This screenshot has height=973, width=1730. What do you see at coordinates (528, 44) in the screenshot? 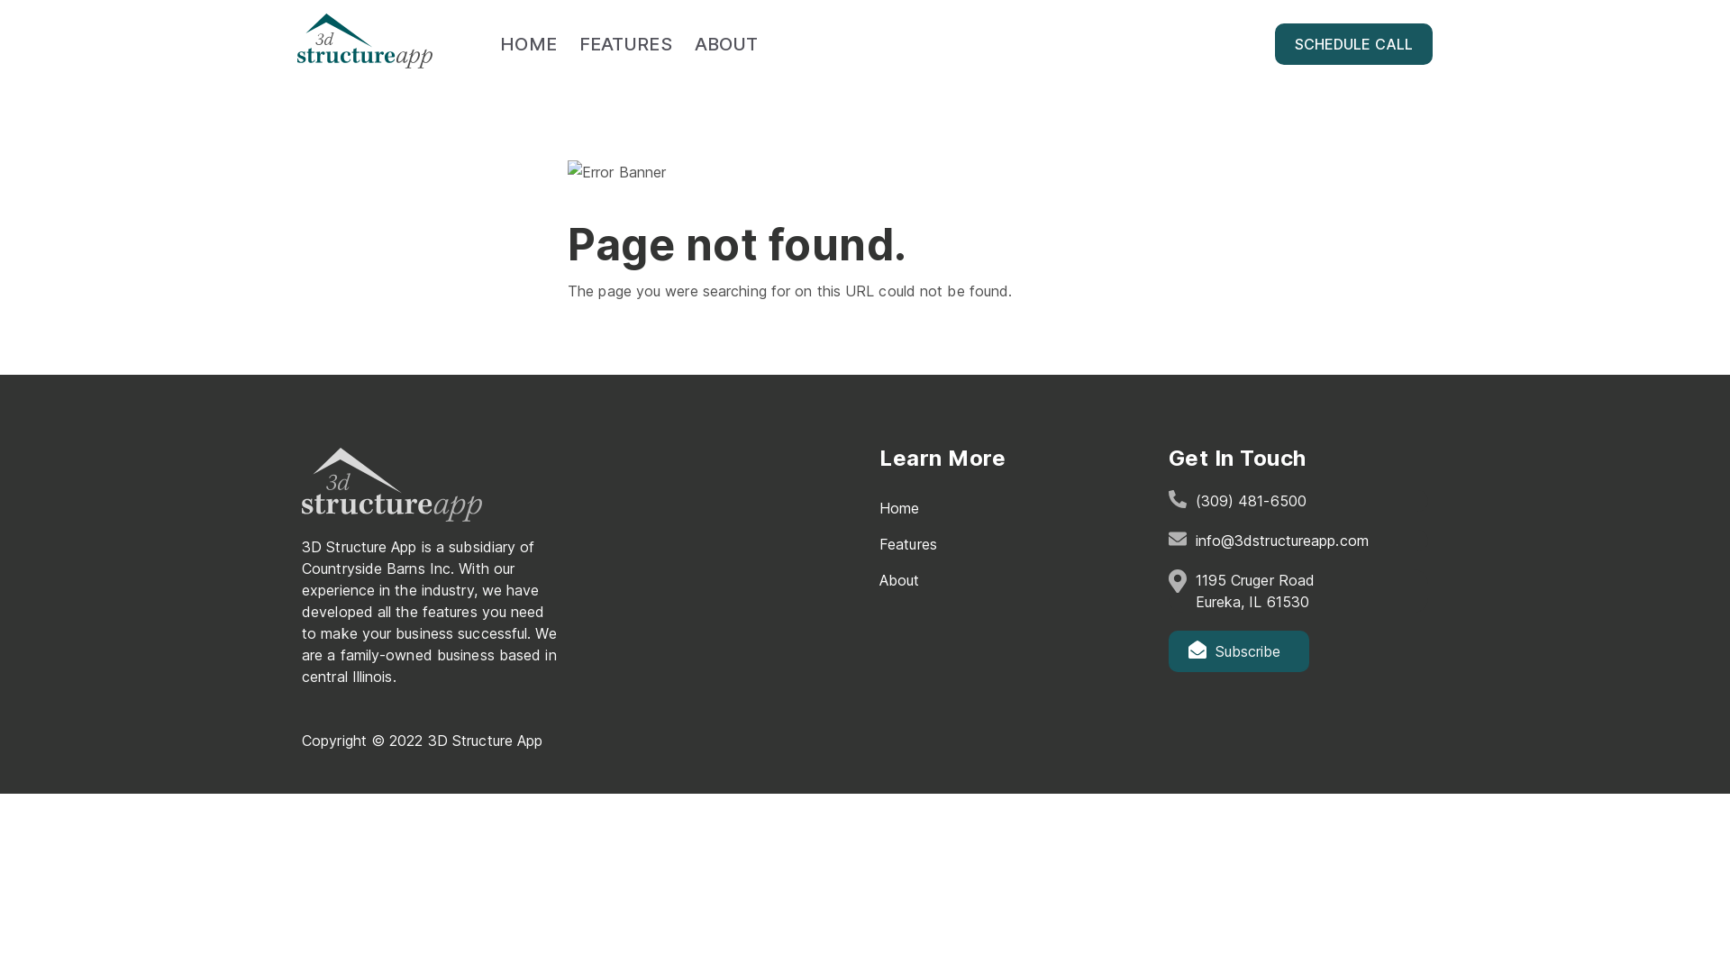
I see `HOME` at bounding box center [528, 44].